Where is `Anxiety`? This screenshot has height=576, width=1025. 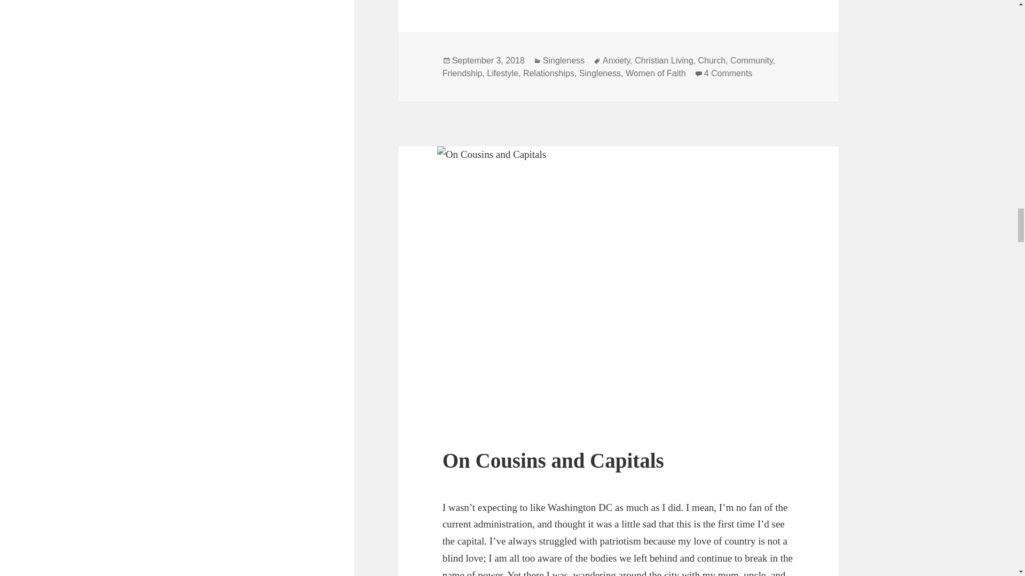 Anxiety is located at coordinates (616, 61).